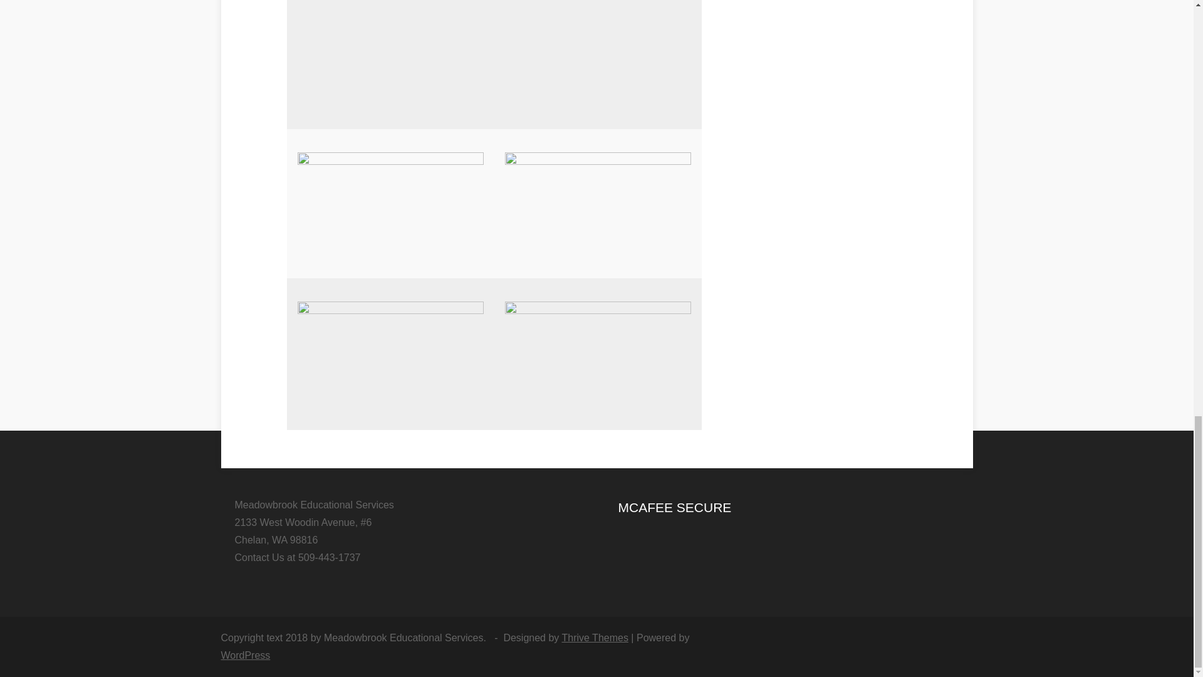 This screenshot has width=1203, height=677. I want to click on Kit Replentish 7, so click(598, 204).